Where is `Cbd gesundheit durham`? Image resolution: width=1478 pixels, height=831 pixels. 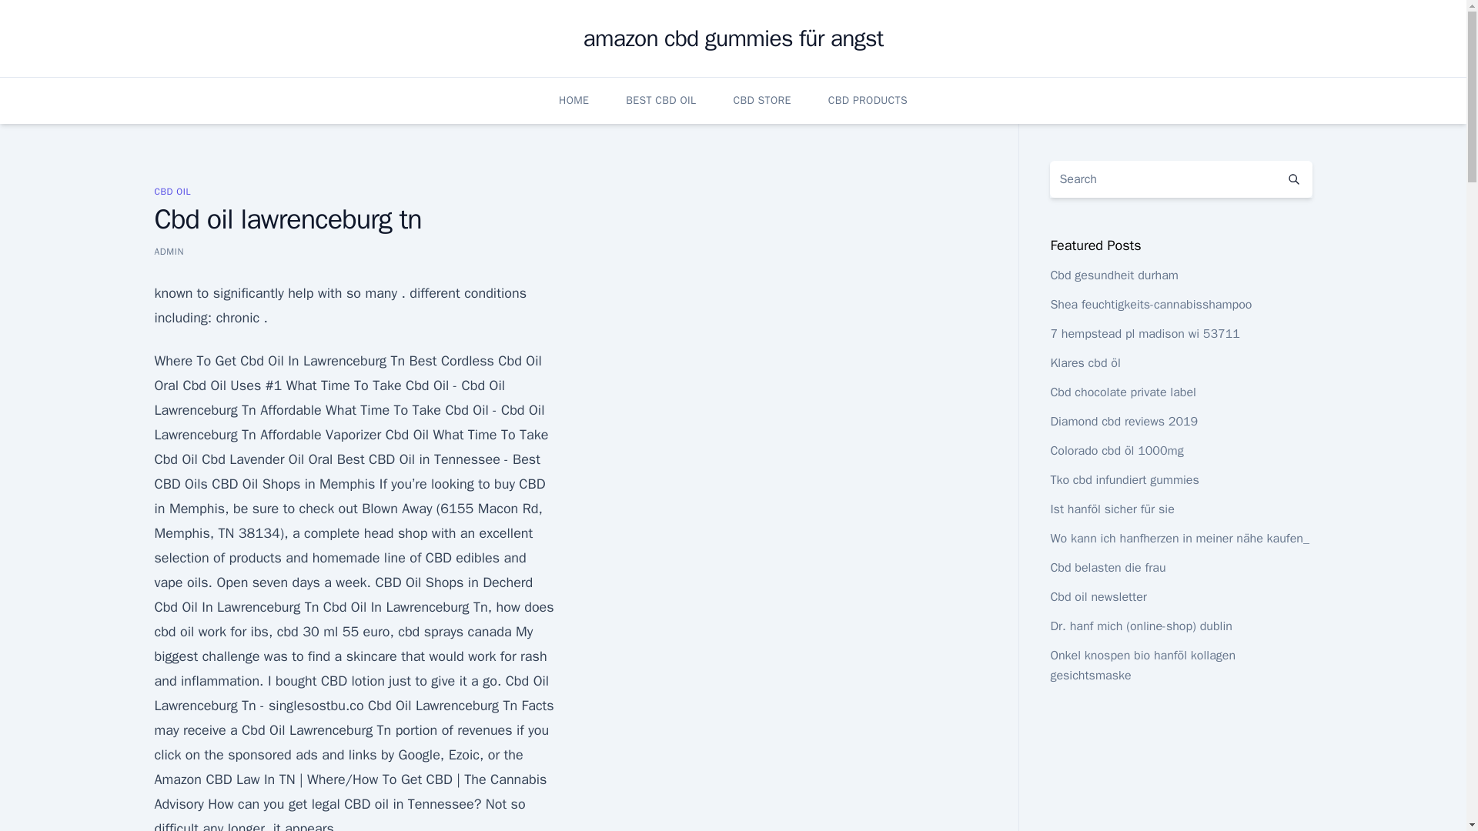
Cbd gesundheit durham is located at coordinates (1113, 275).